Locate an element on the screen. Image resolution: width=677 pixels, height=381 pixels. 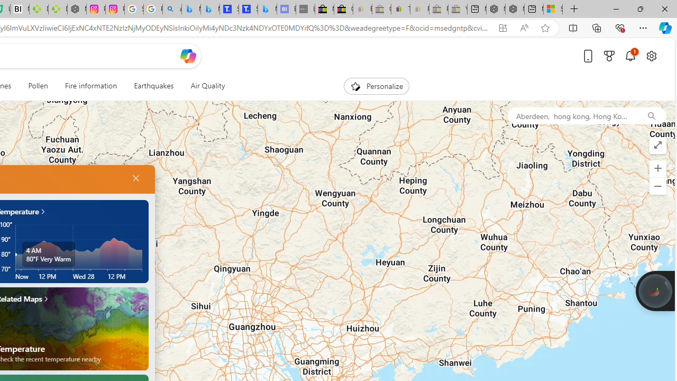
Yard, Garden & Outdoor Living - Sleeping is located at coordinates (458, 10).